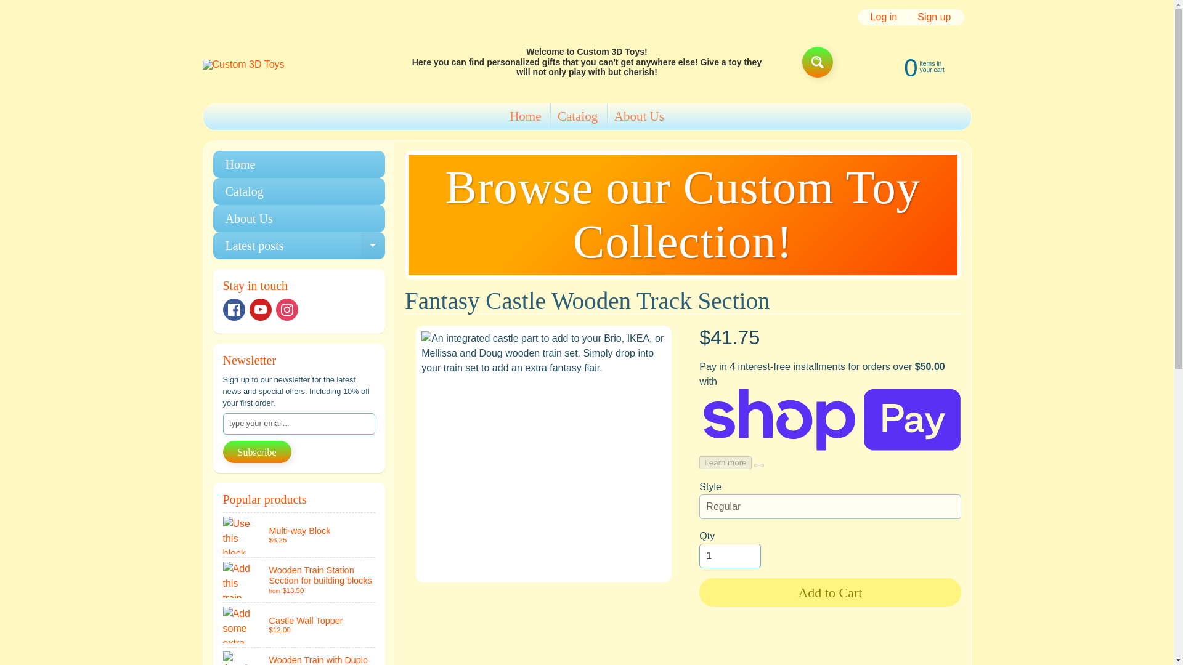  Describe the element at coordinates (683, 214) in the screenshot. I see `Browse our Custom Toy Collection!` at that location.